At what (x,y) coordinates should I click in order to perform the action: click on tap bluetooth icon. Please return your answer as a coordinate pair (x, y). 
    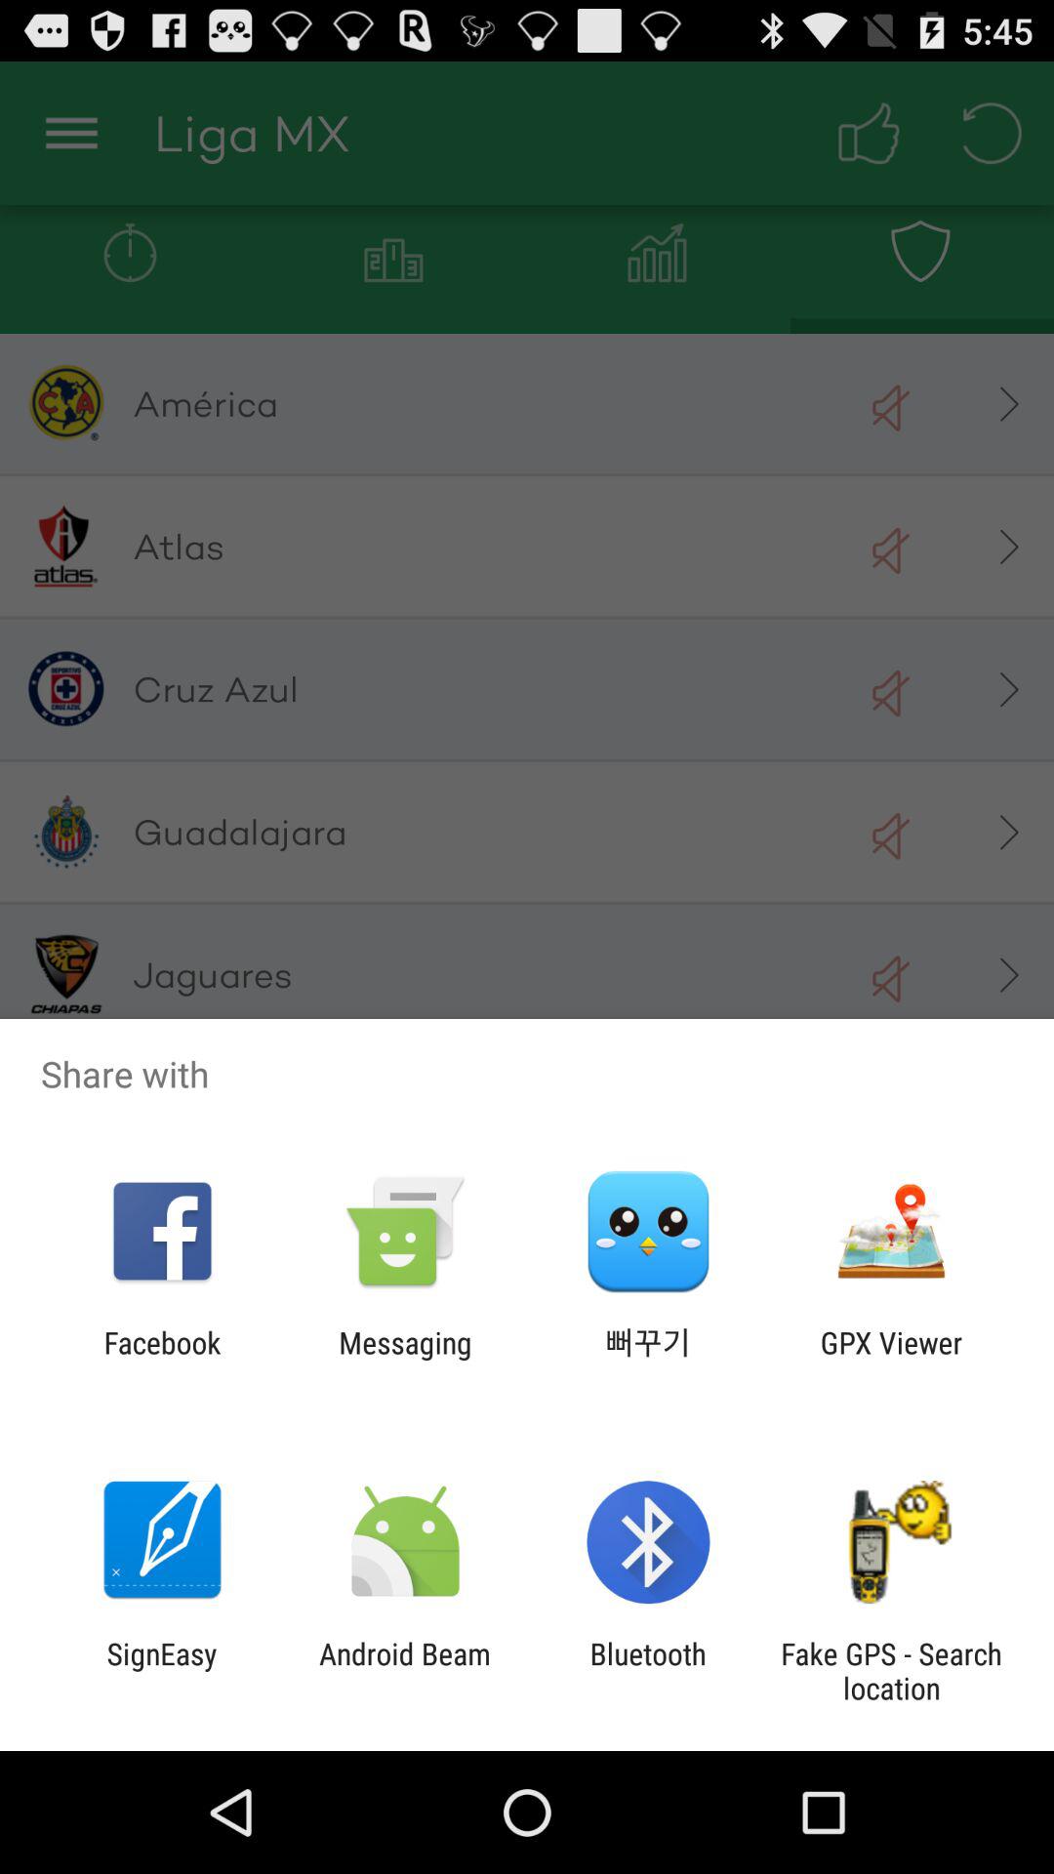
    Looking at the image, I should click on (648, 1671).